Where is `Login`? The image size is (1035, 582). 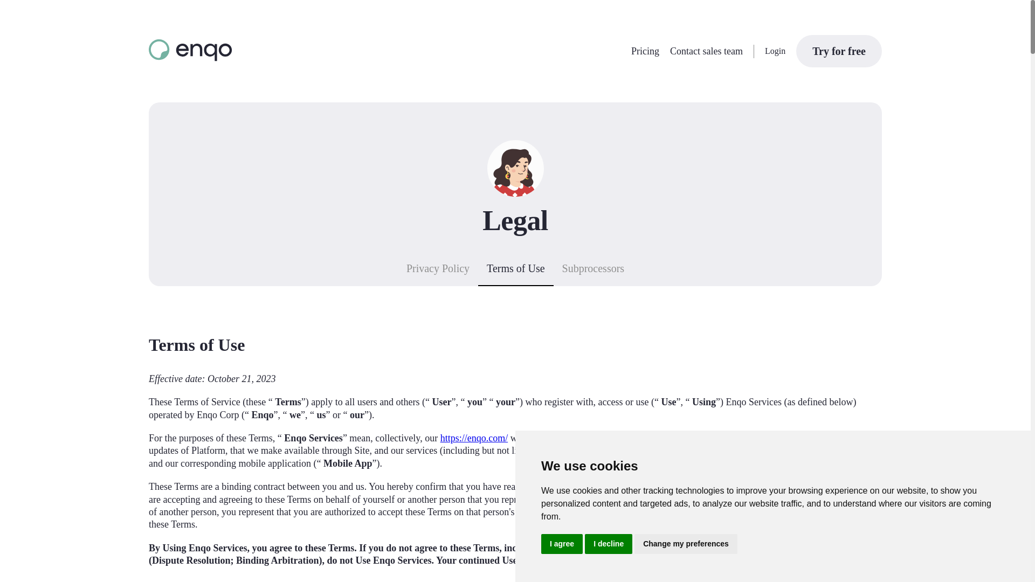 Login is located at coordinates (775, 51).